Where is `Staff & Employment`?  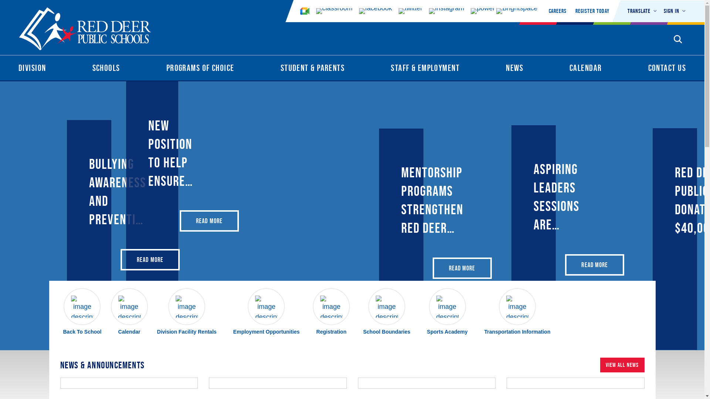
Staff & Employment is located at coordinates (425, 69).